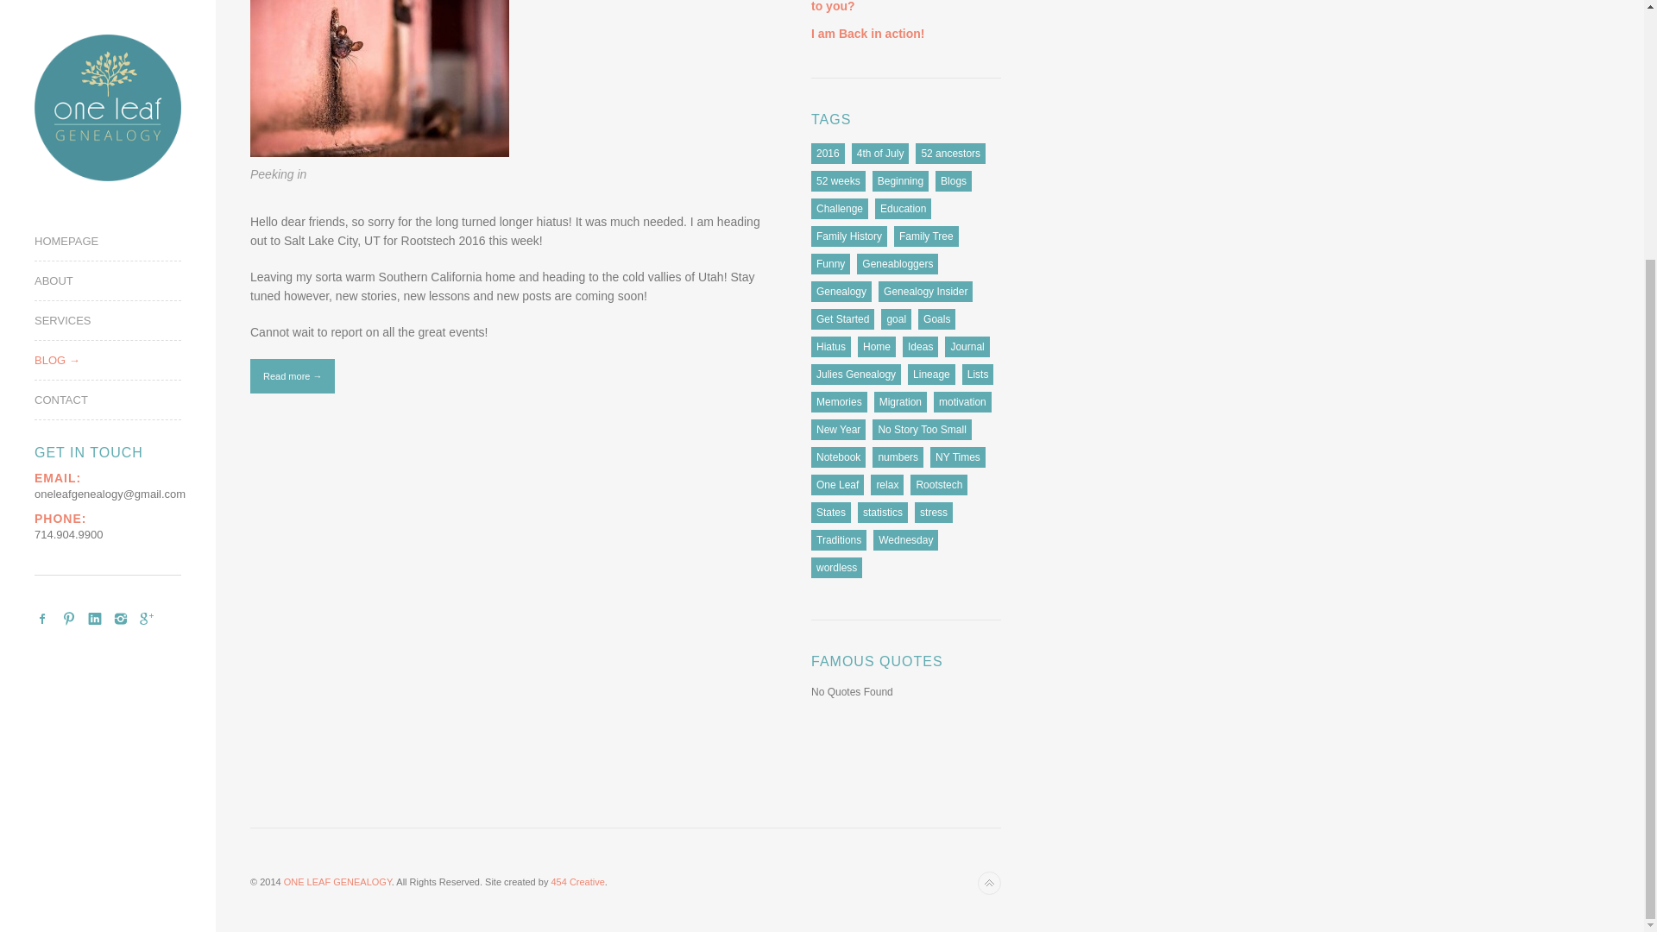 This screenshot has width=1657, height=932. Describe the element at coordinates (896, 319) in the screenshot. I see `goal` at that location.